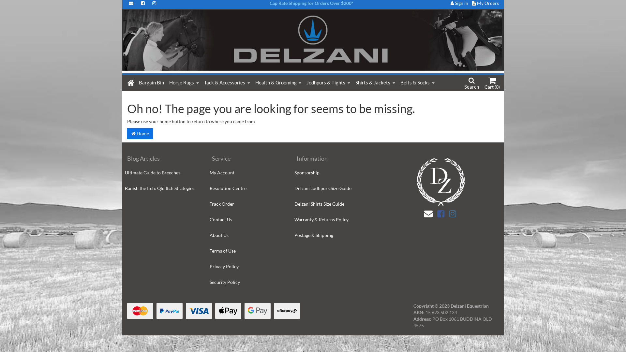 The height and width of the screenshot is (352, 626). What do you see at coordinates (184, 82) in the screenshot?
I see `Horse Rugs` at bounding box center [184, 82].